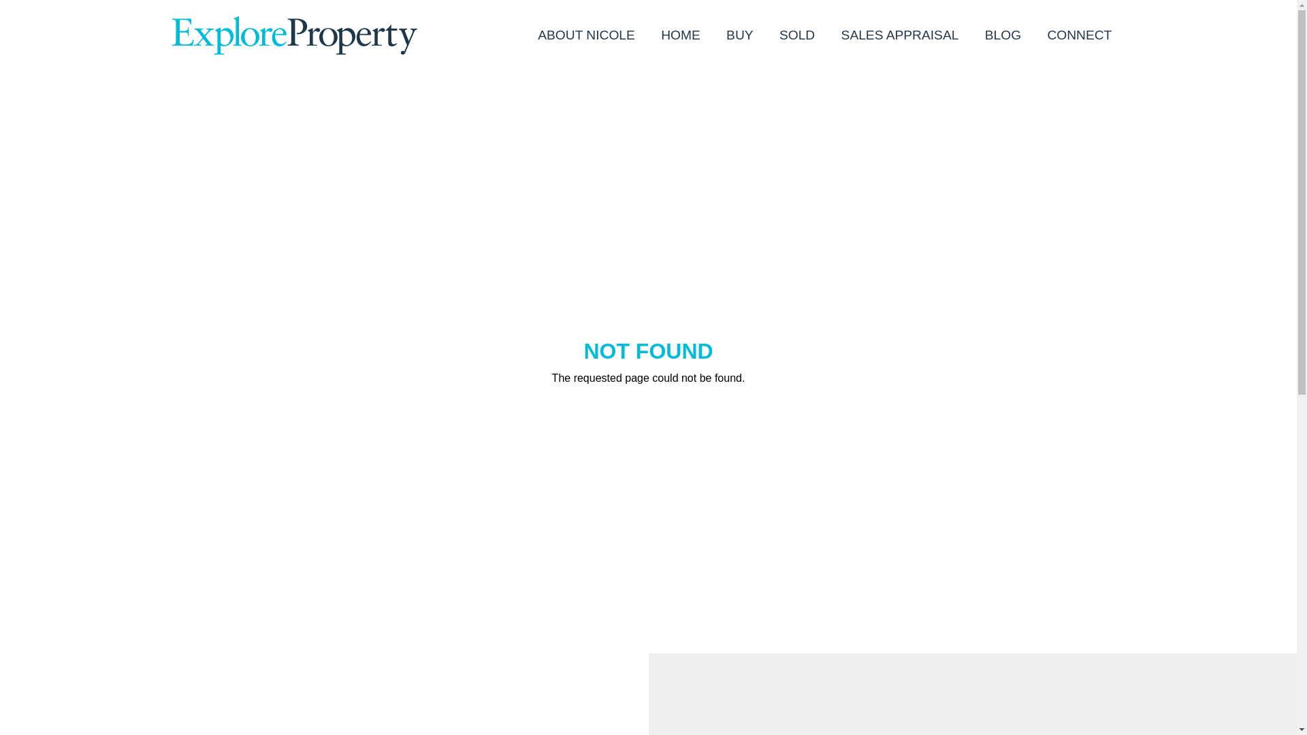  Describe the element at coordinates (1003, 35) in the screenshot. I see `BLOG` at that location.